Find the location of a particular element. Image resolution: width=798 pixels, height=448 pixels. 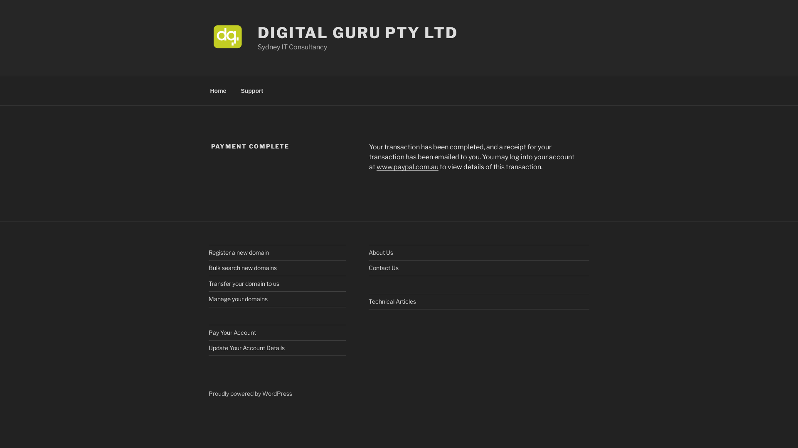

DIGITAL GURU PTY LTD is located at coordinates (358, 33).